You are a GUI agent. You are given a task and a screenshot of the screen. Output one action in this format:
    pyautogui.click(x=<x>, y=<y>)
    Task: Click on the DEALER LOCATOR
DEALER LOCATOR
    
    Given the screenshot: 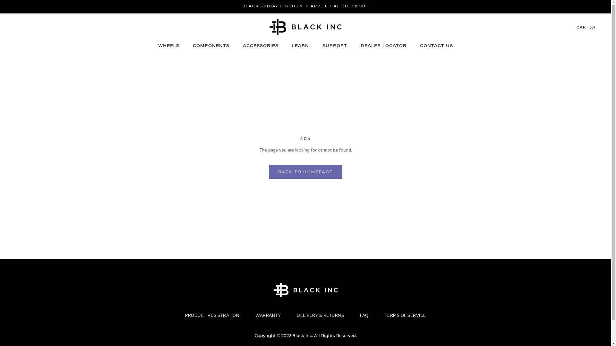 What is the action you would take?
    pyautogui.click(x=384, y=46)
    